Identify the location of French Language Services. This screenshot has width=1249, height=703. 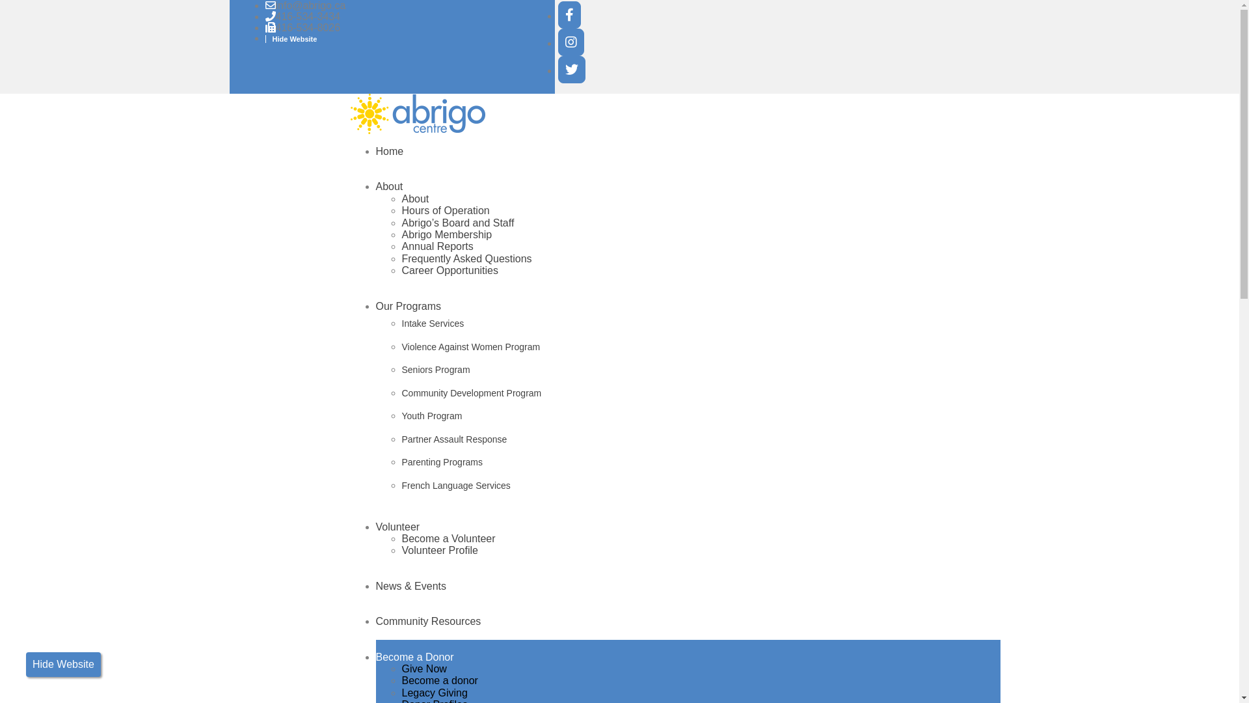
(701, 486).